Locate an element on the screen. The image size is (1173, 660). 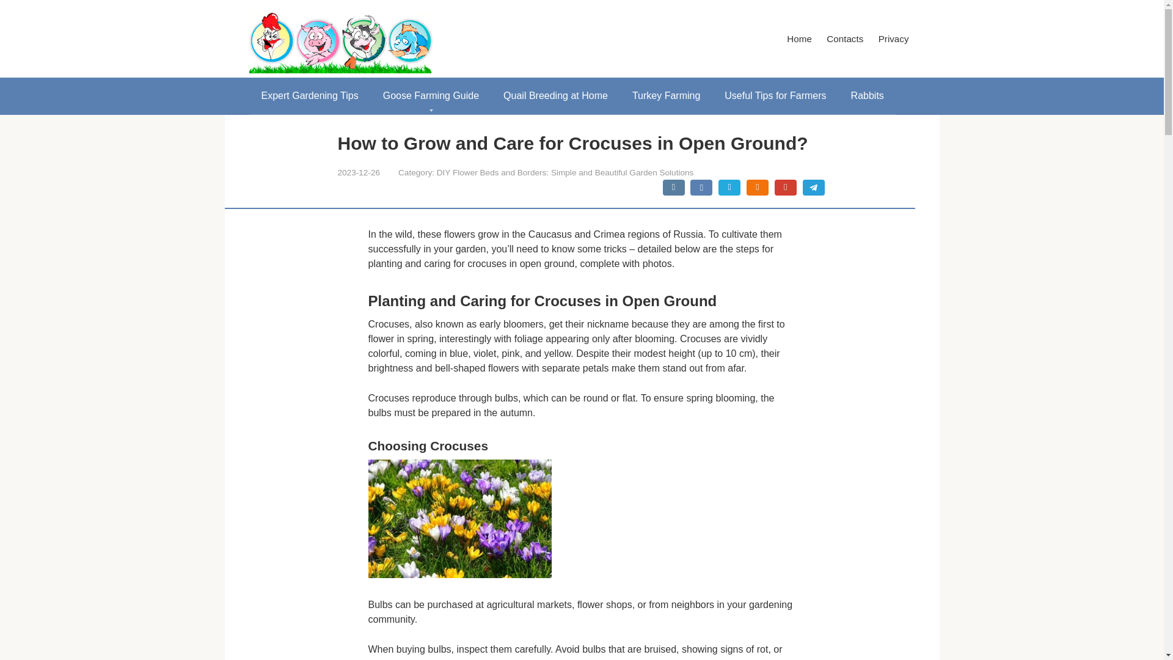
Expert Gardening Tips is located at coordinates (309, 95).